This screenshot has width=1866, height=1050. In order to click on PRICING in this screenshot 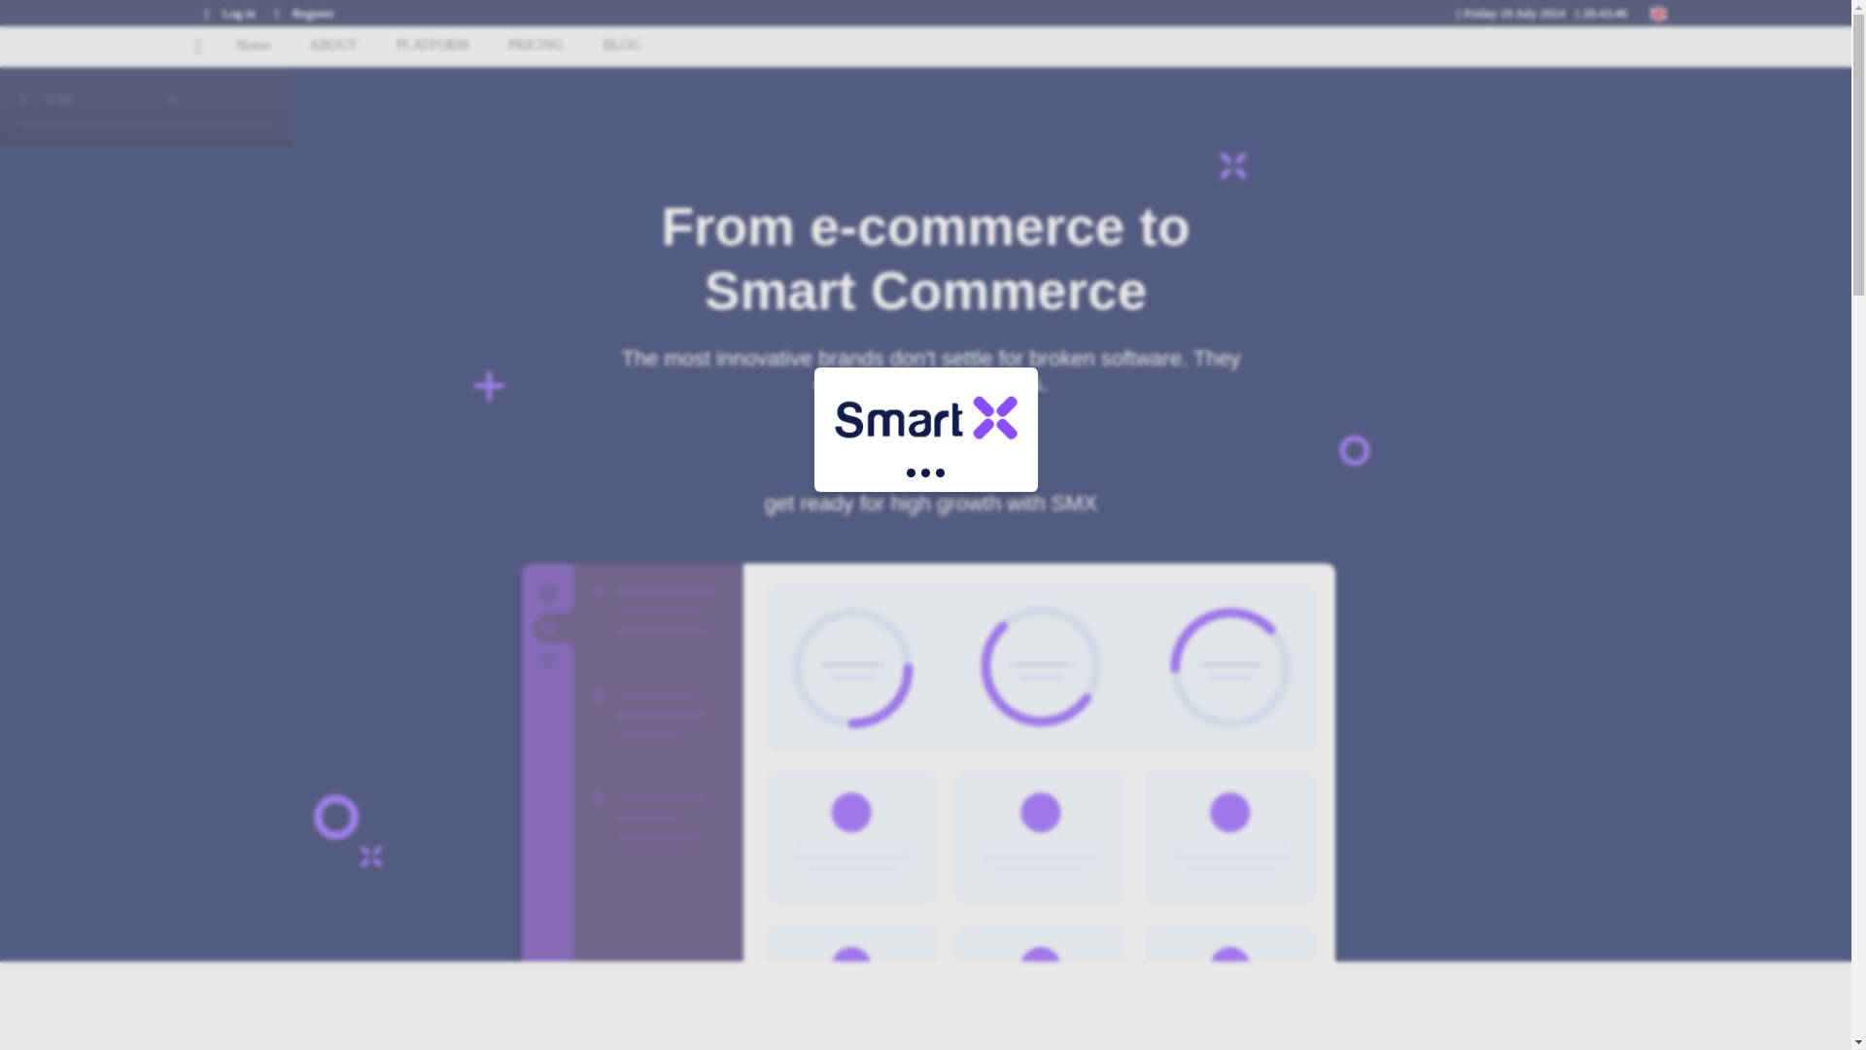, I will do `click(536, 47)`.